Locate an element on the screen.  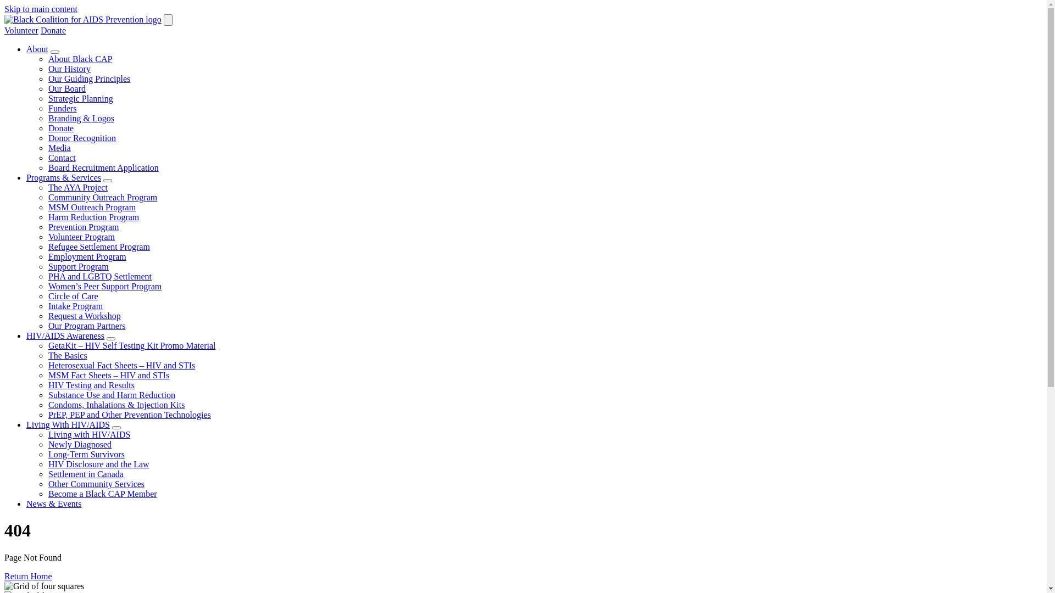
Volunteer Program is located at coordinates (81, 237).